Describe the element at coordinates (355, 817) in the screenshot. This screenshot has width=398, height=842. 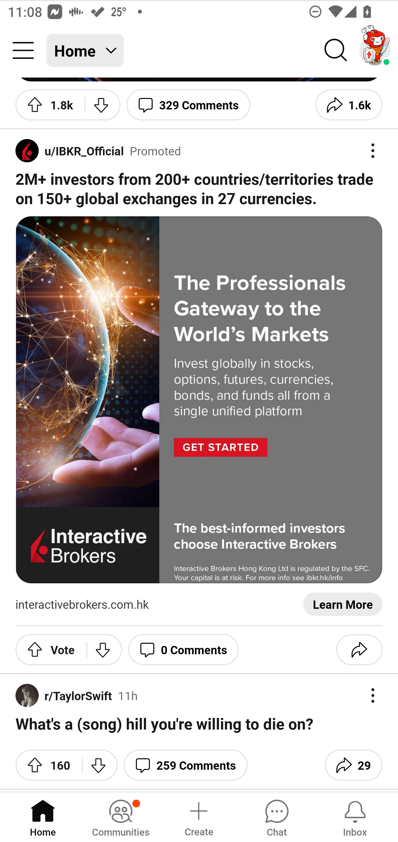
I see `Inbox` at that location.